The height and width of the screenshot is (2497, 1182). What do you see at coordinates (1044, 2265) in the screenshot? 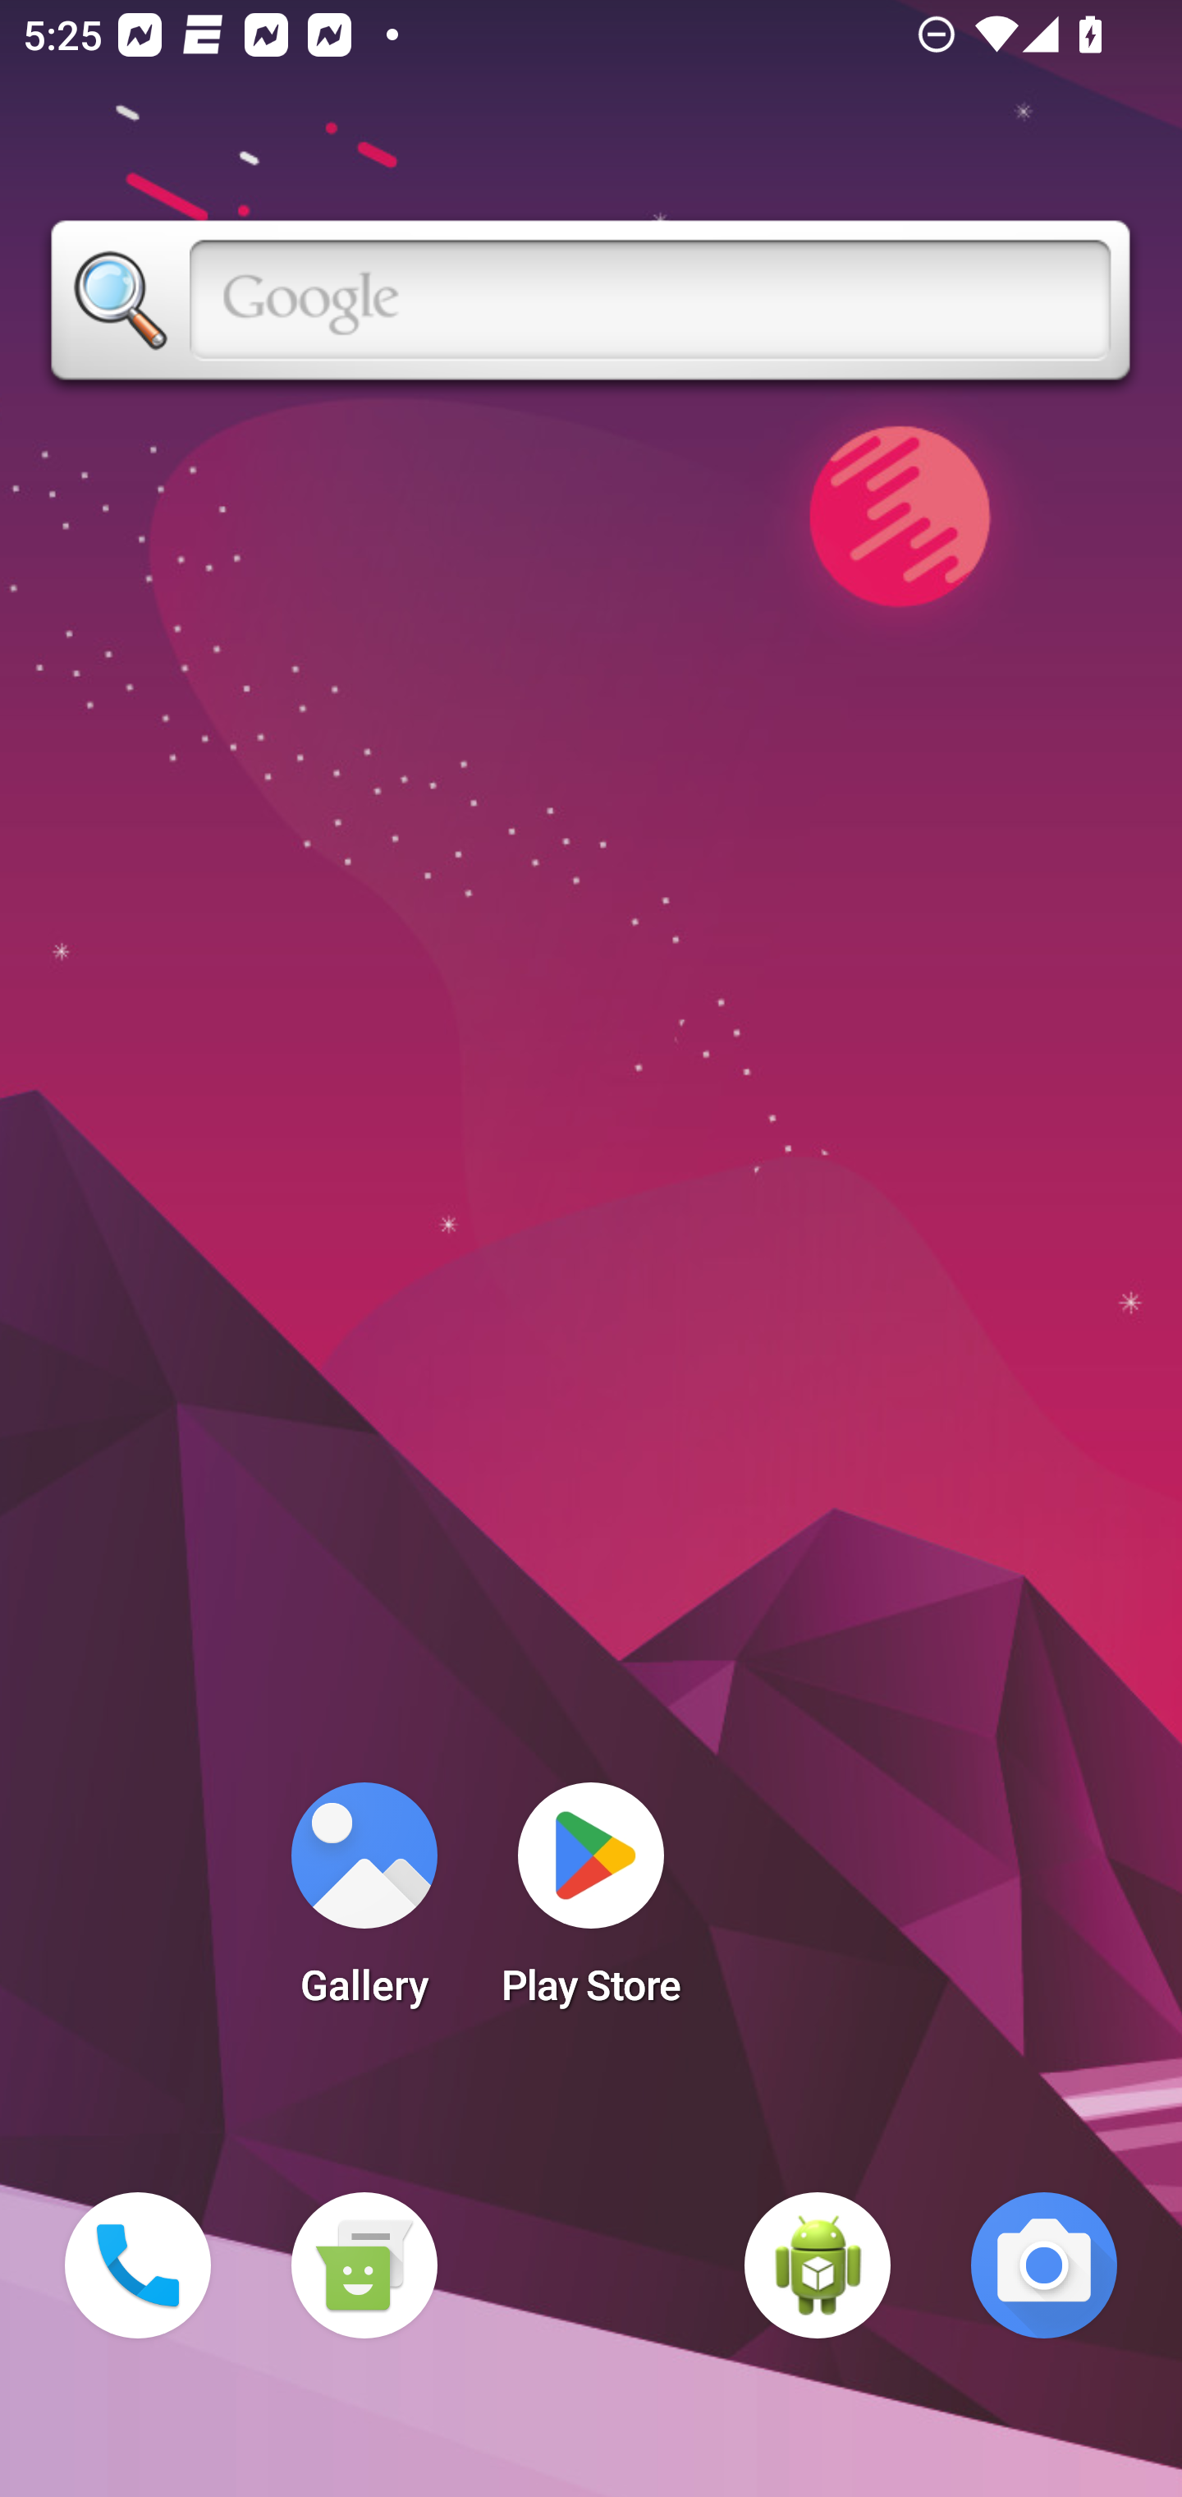
I see `Camera` at bounding box center [1044, 2265].